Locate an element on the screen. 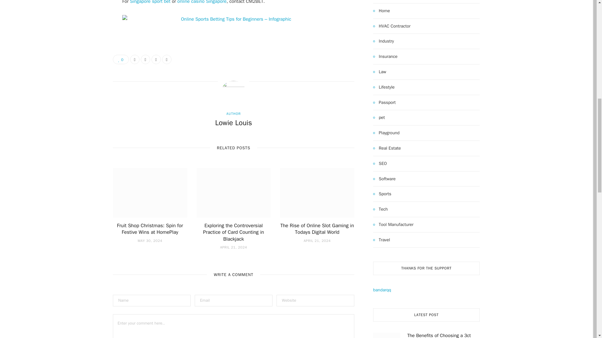 The width and height of the screenshot is (602, 338). The Rise of Online Slot Gaming in Todays Digital World is located at coordinates (317, 229).